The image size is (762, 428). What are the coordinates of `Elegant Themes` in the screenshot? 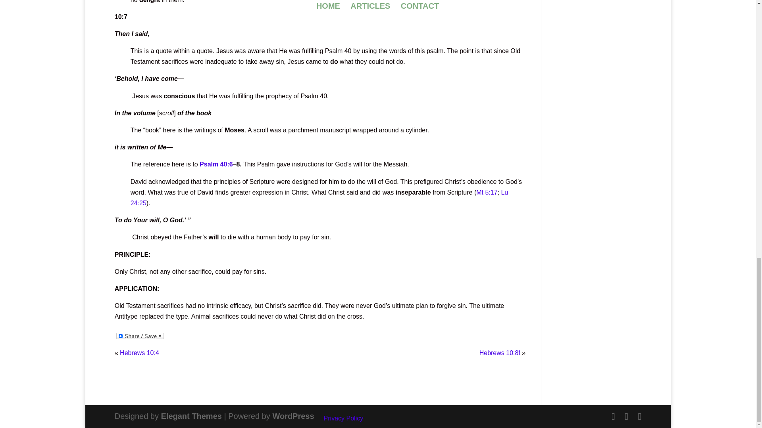 It's located at (191, 416).